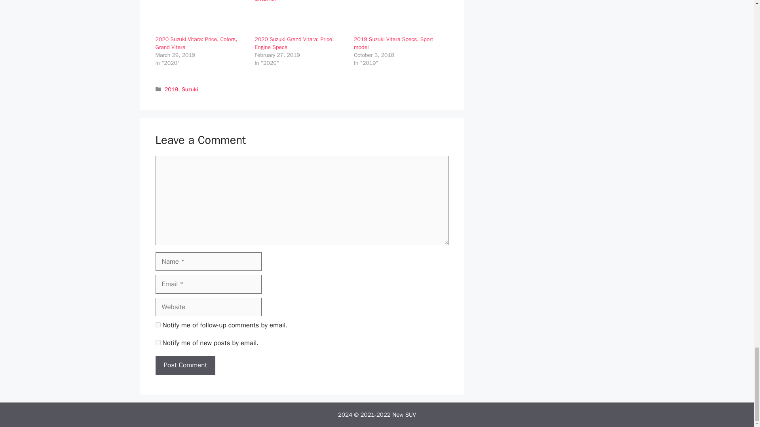 The width and height of the screenshot is (760, 427). What do you see at coordinates (158, 325) in the screenshot?
I see `subscribe` at bounding box center [158, 325].